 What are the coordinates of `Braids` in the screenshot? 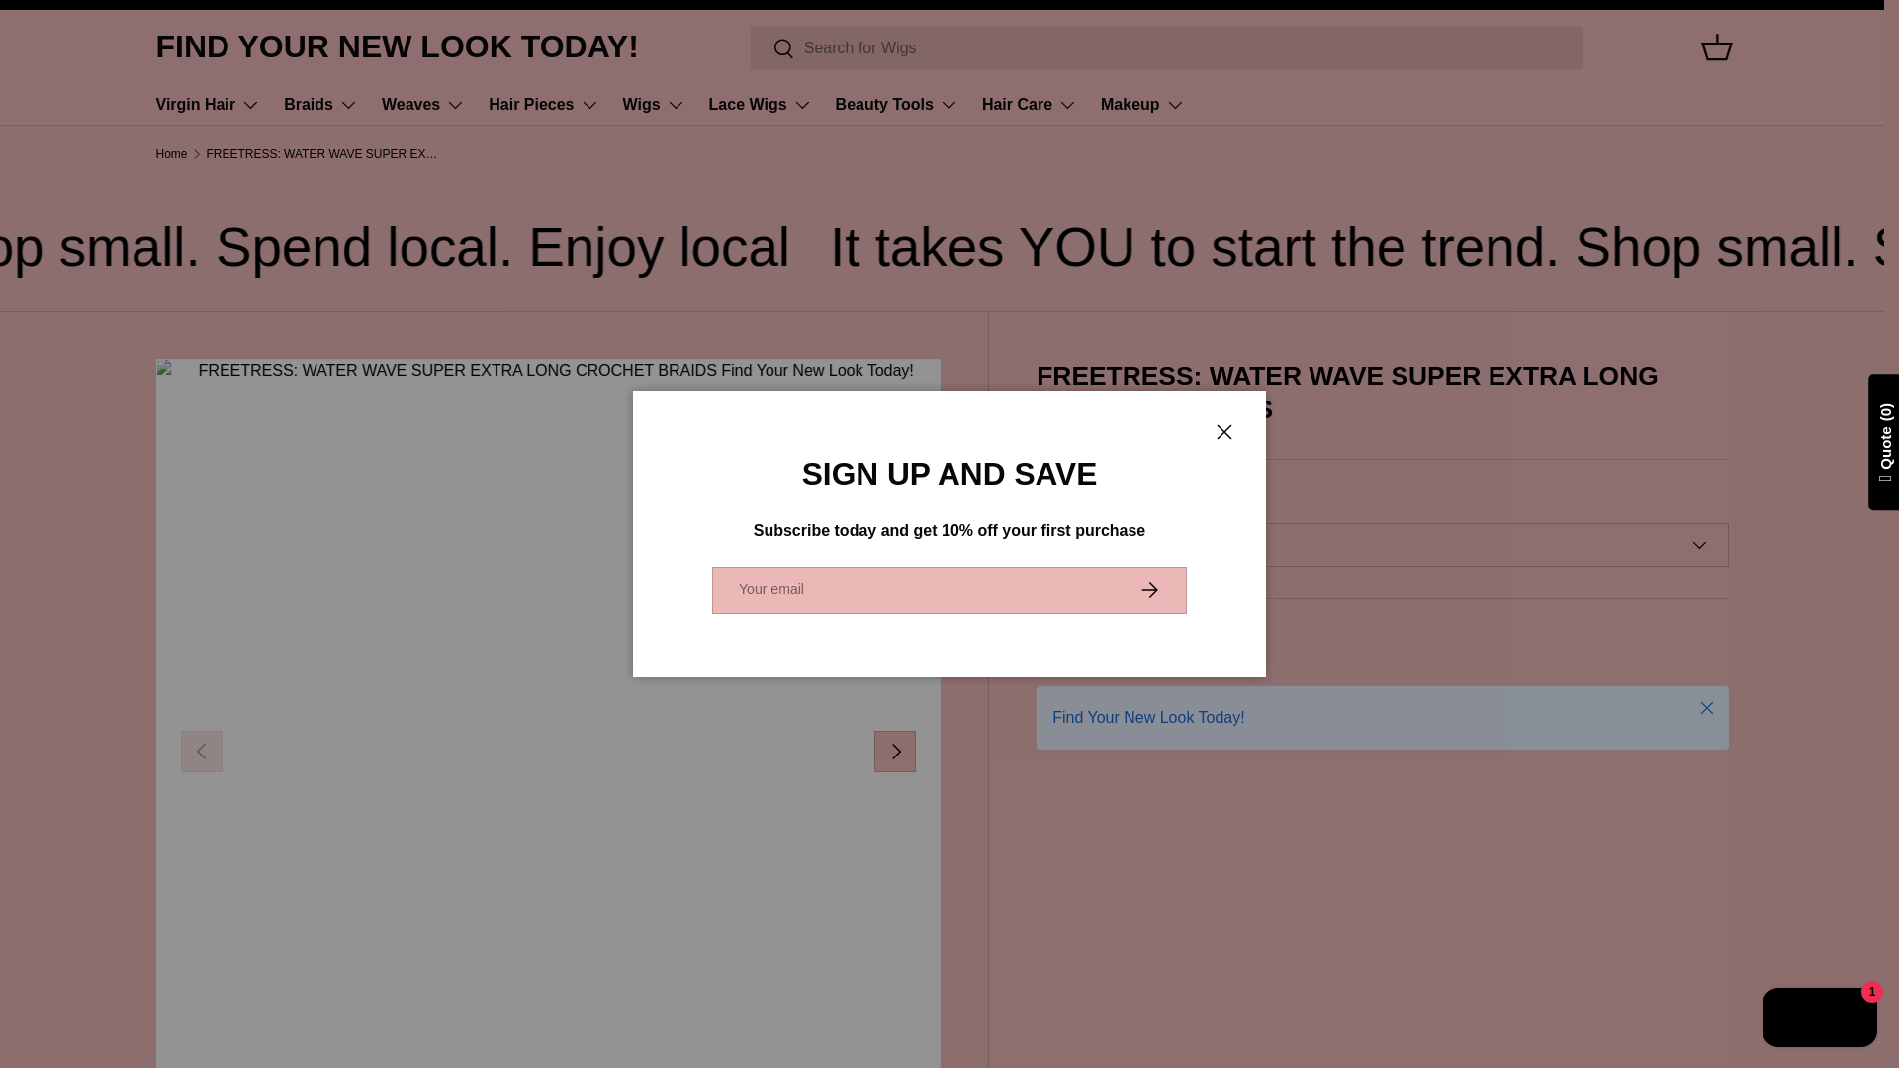 It's located at (320, 105).